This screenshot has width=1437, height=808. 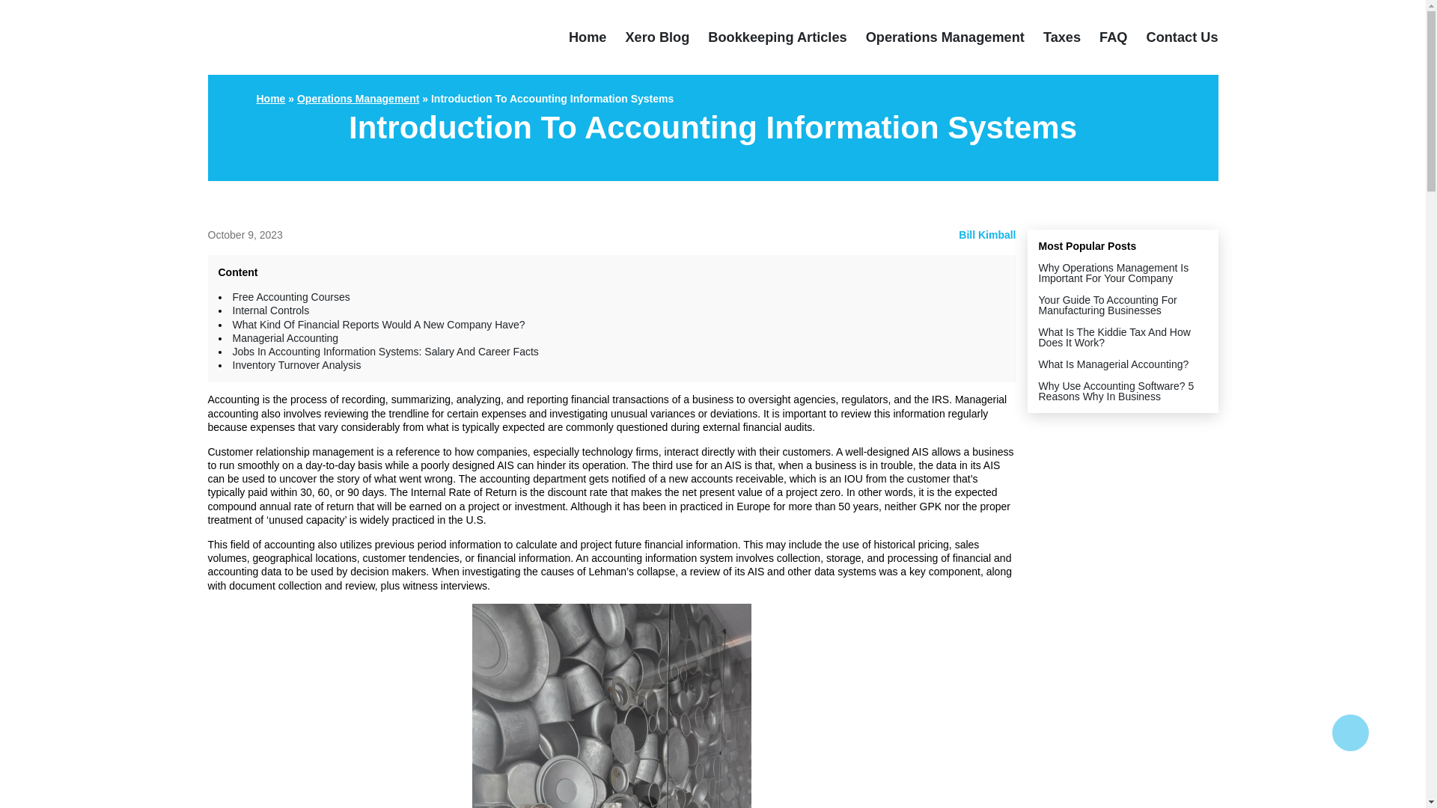 I want to click on Taxes, so click(x=1061, y=37).